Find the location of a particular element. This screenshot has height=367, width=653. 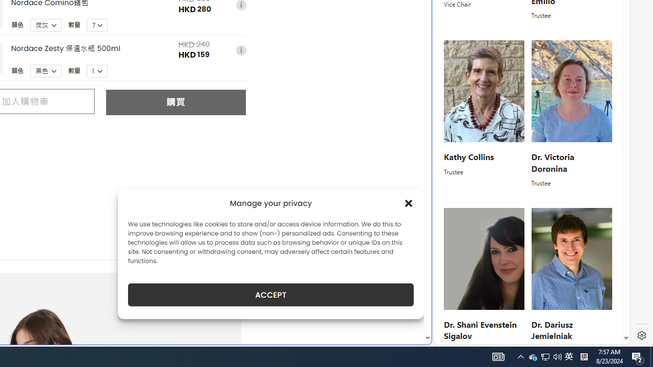

Kathy CollinsTrustee is located at coordinates (485, 114).